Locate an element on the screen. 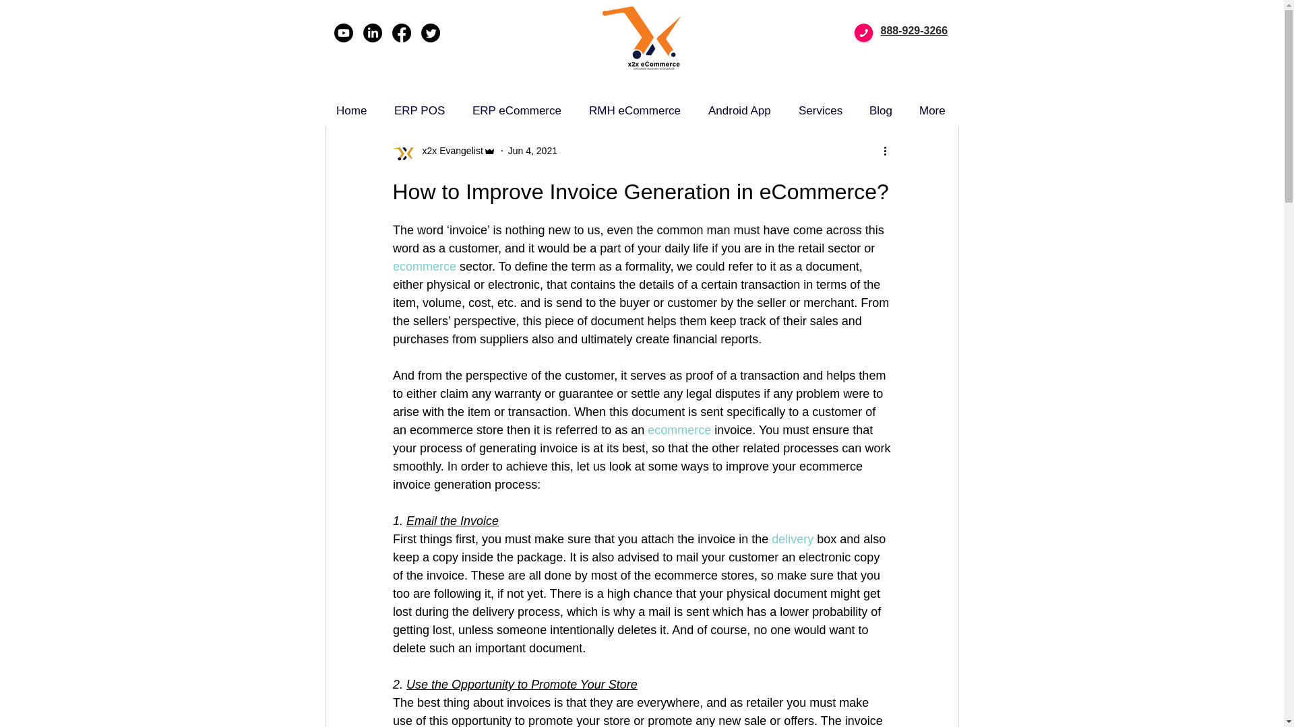  RMH eCommerce is located at coordinates (636, 110).